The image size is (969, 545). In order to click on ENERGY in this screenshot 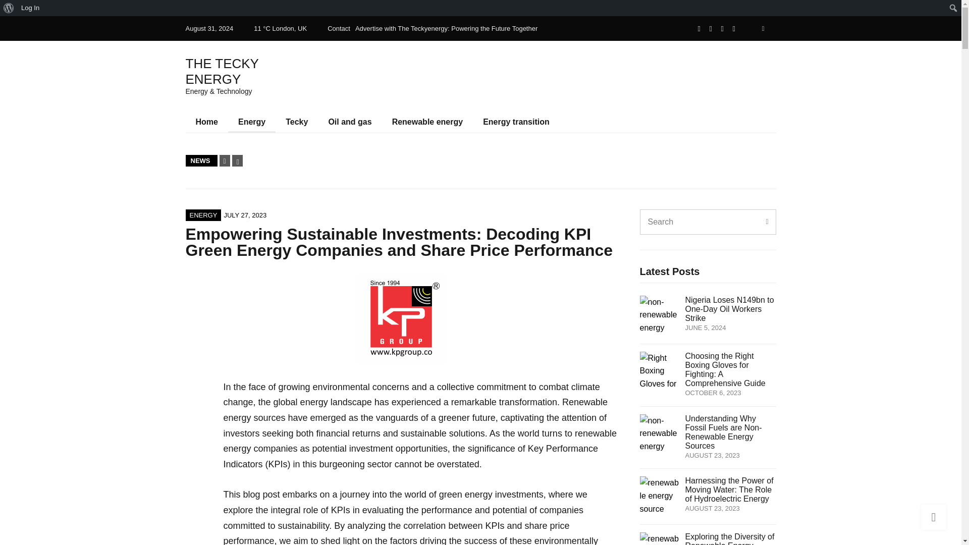, I will do `click(203, 215)`.